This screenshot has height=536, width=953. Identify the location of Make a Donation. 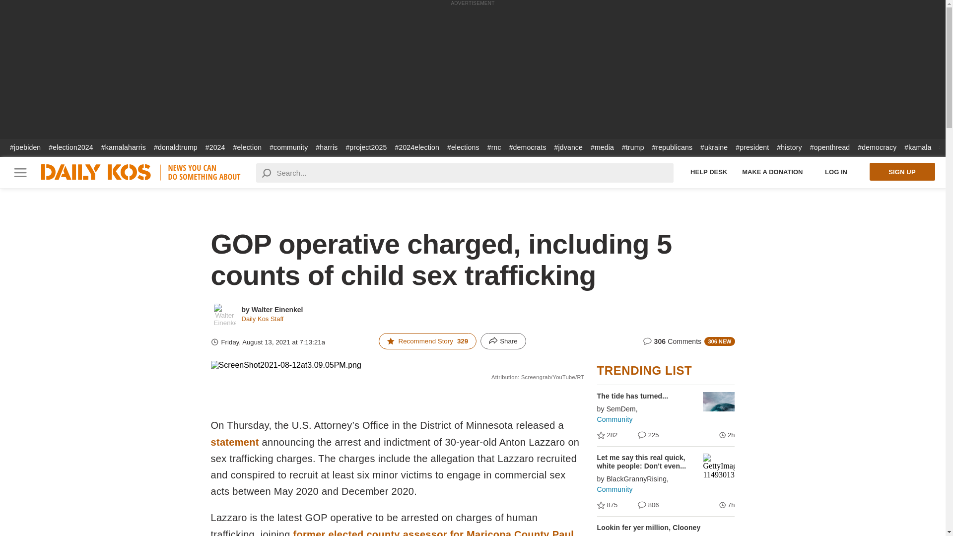
(772, 172).